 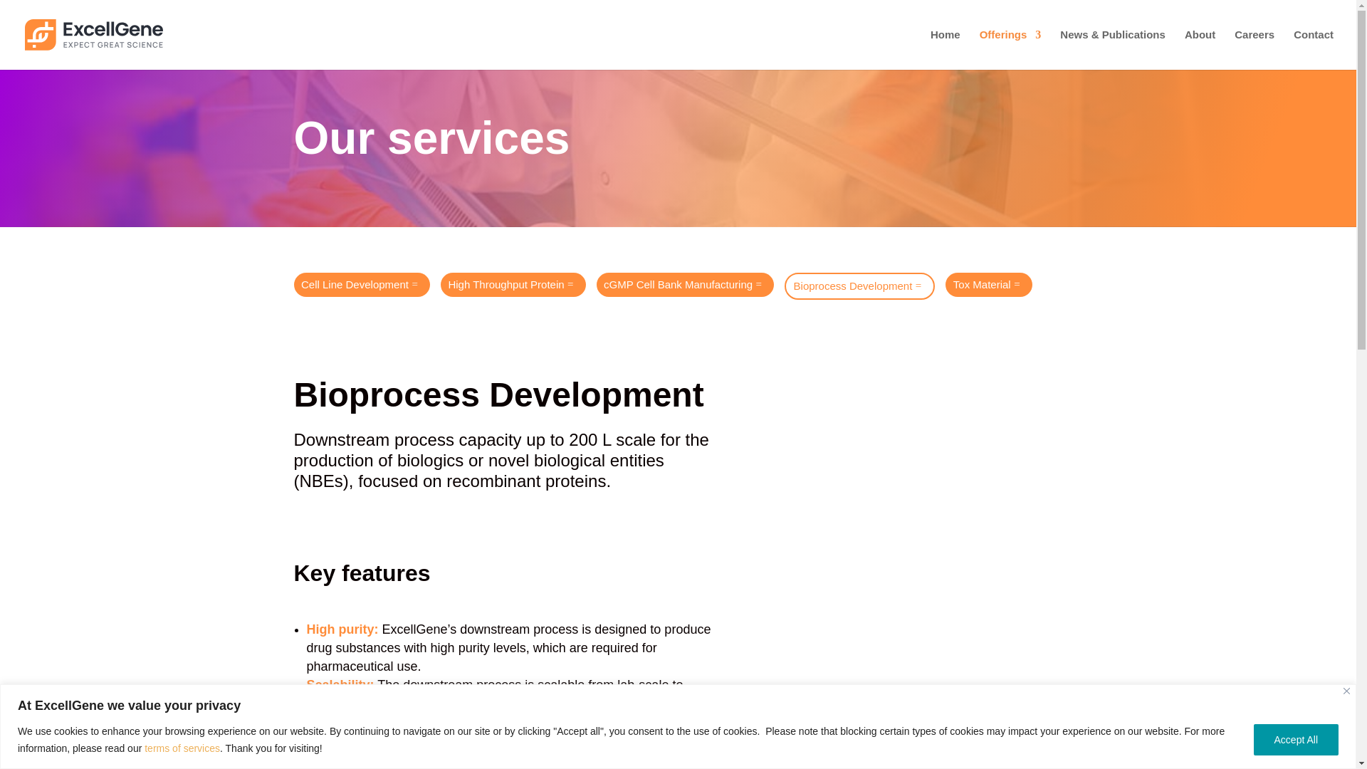 I want to click on Offerings, so click(x=1011, y=50).